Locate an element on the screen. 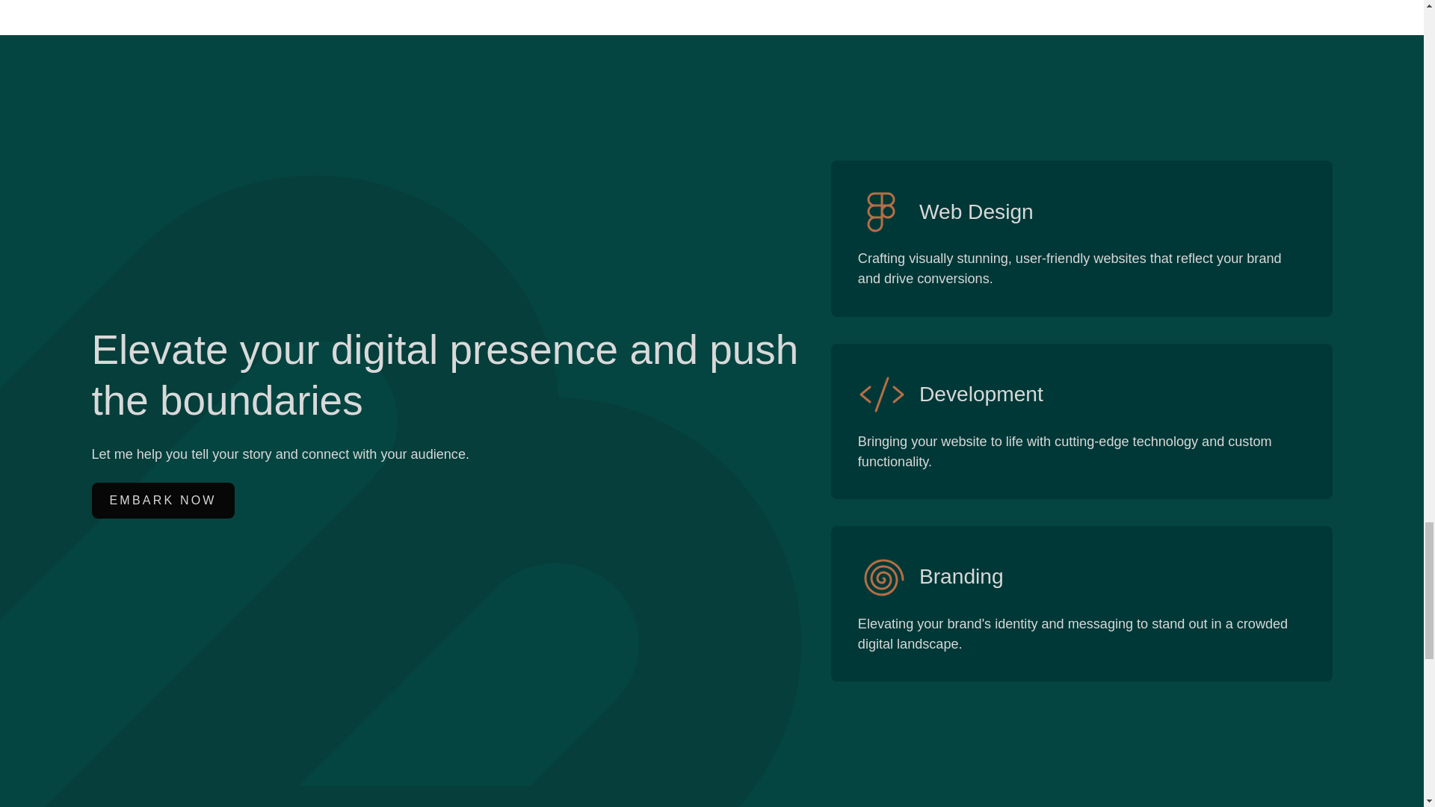  EMBARK NOW is located at coordinates (162, 501).